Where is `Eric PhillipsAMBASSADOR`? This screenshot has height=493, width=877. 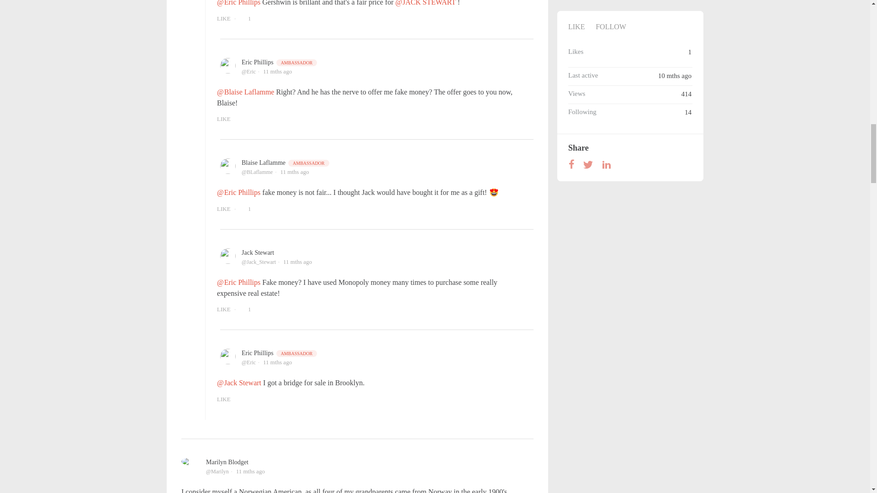
Eric PhillipsAMBASSADOR is located at coordinates (280, 352).